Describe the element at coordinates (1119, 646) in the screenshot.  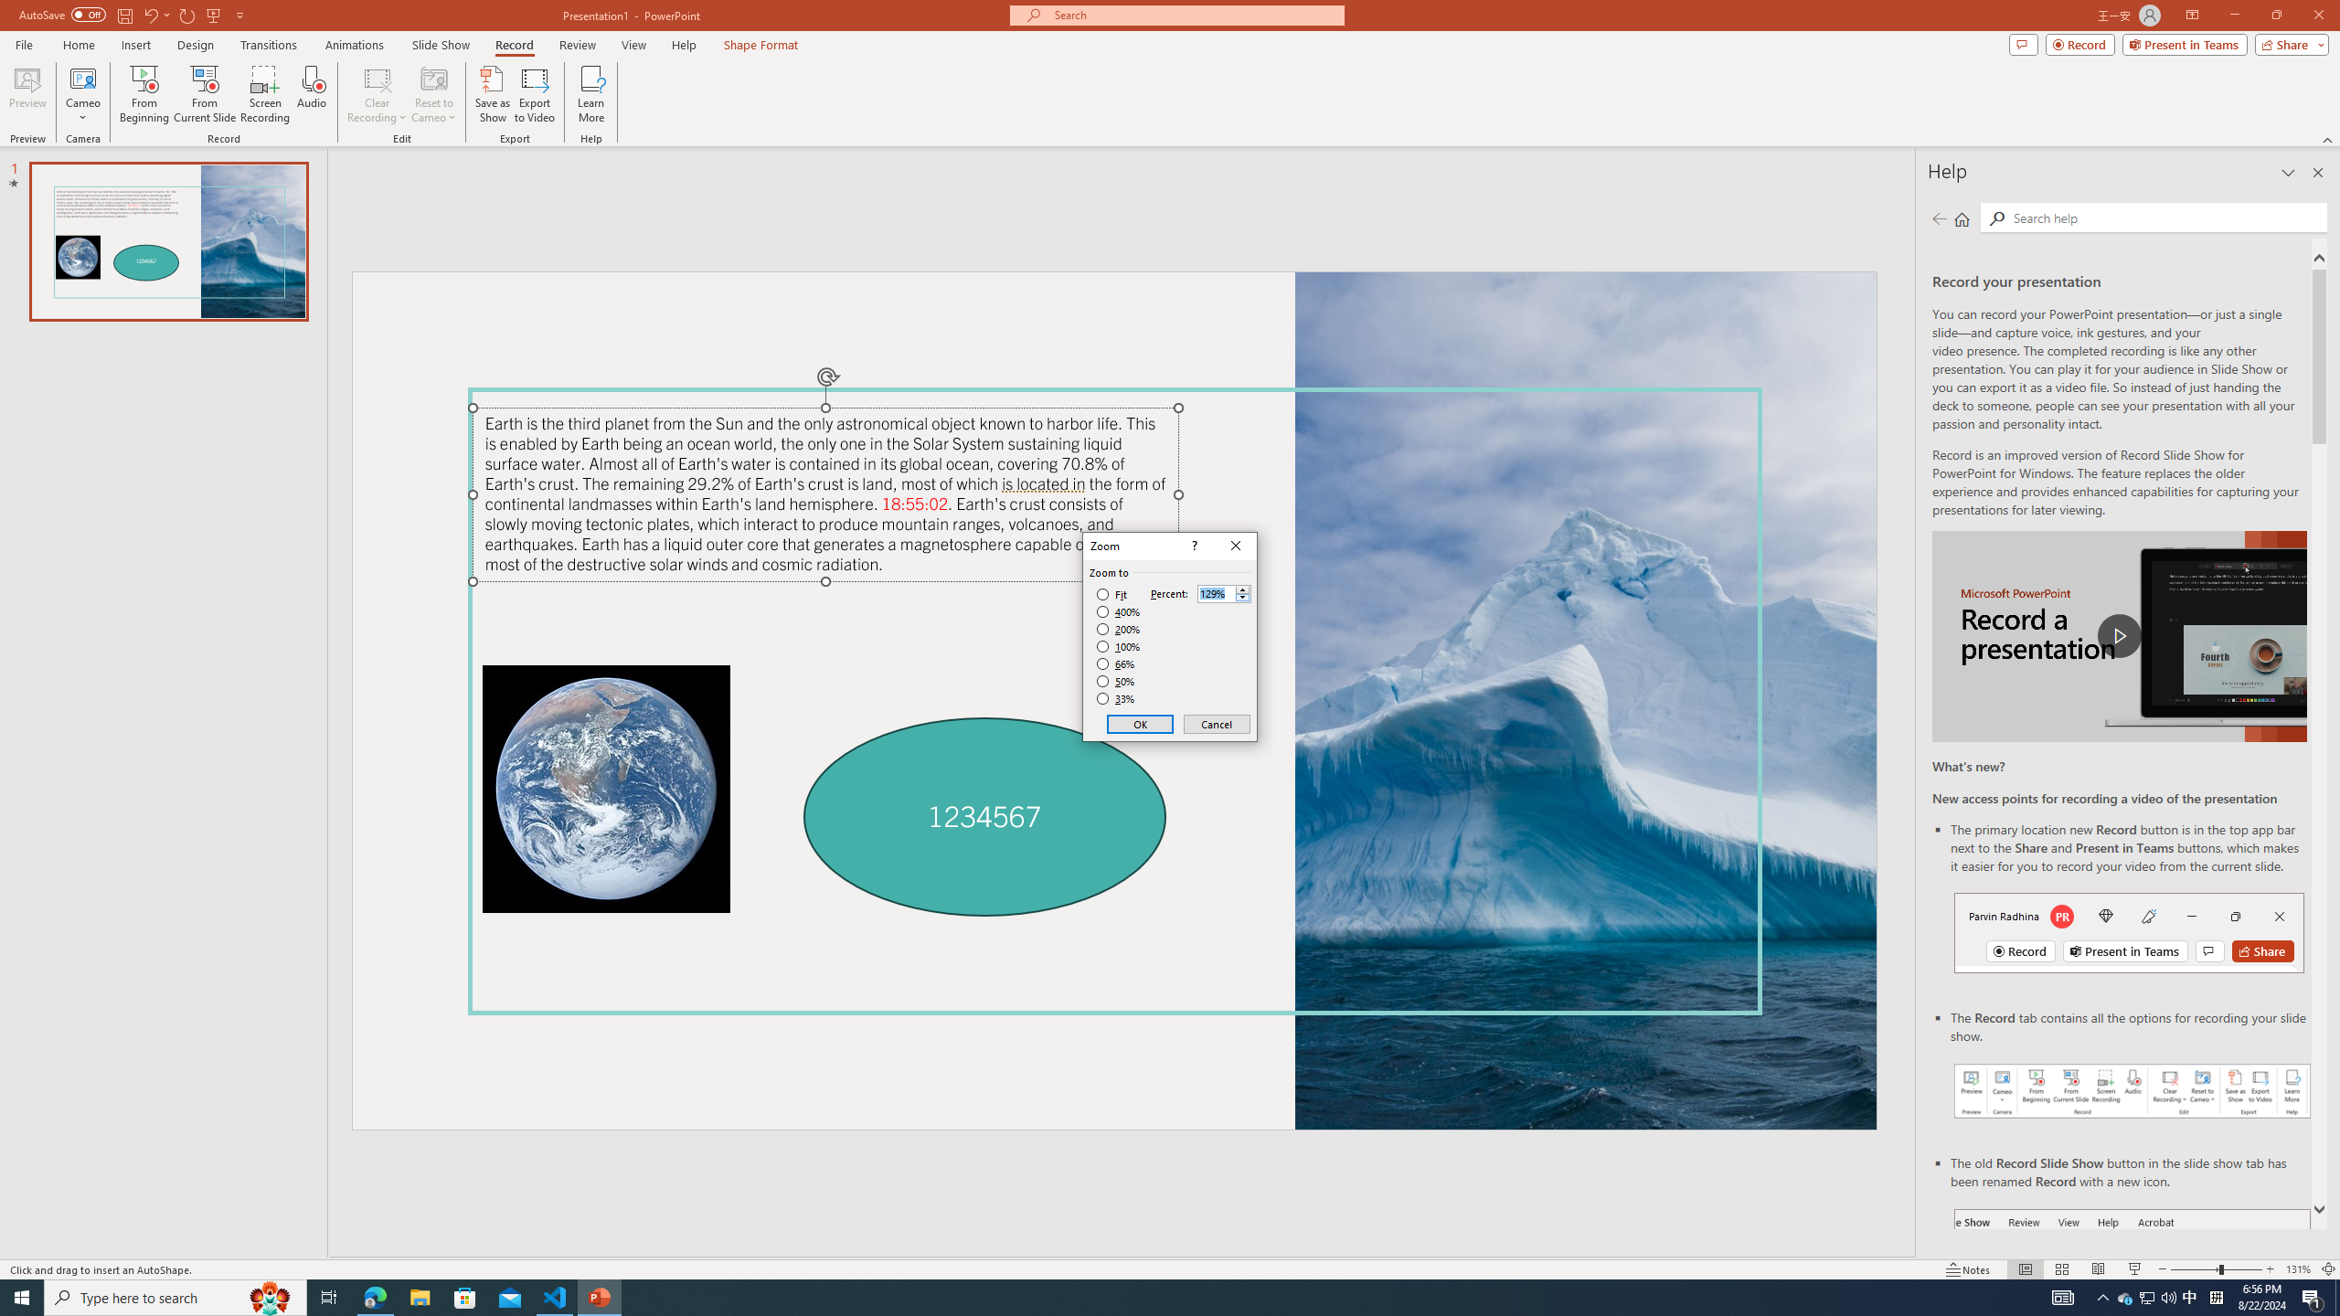
I see `100%` at that location.